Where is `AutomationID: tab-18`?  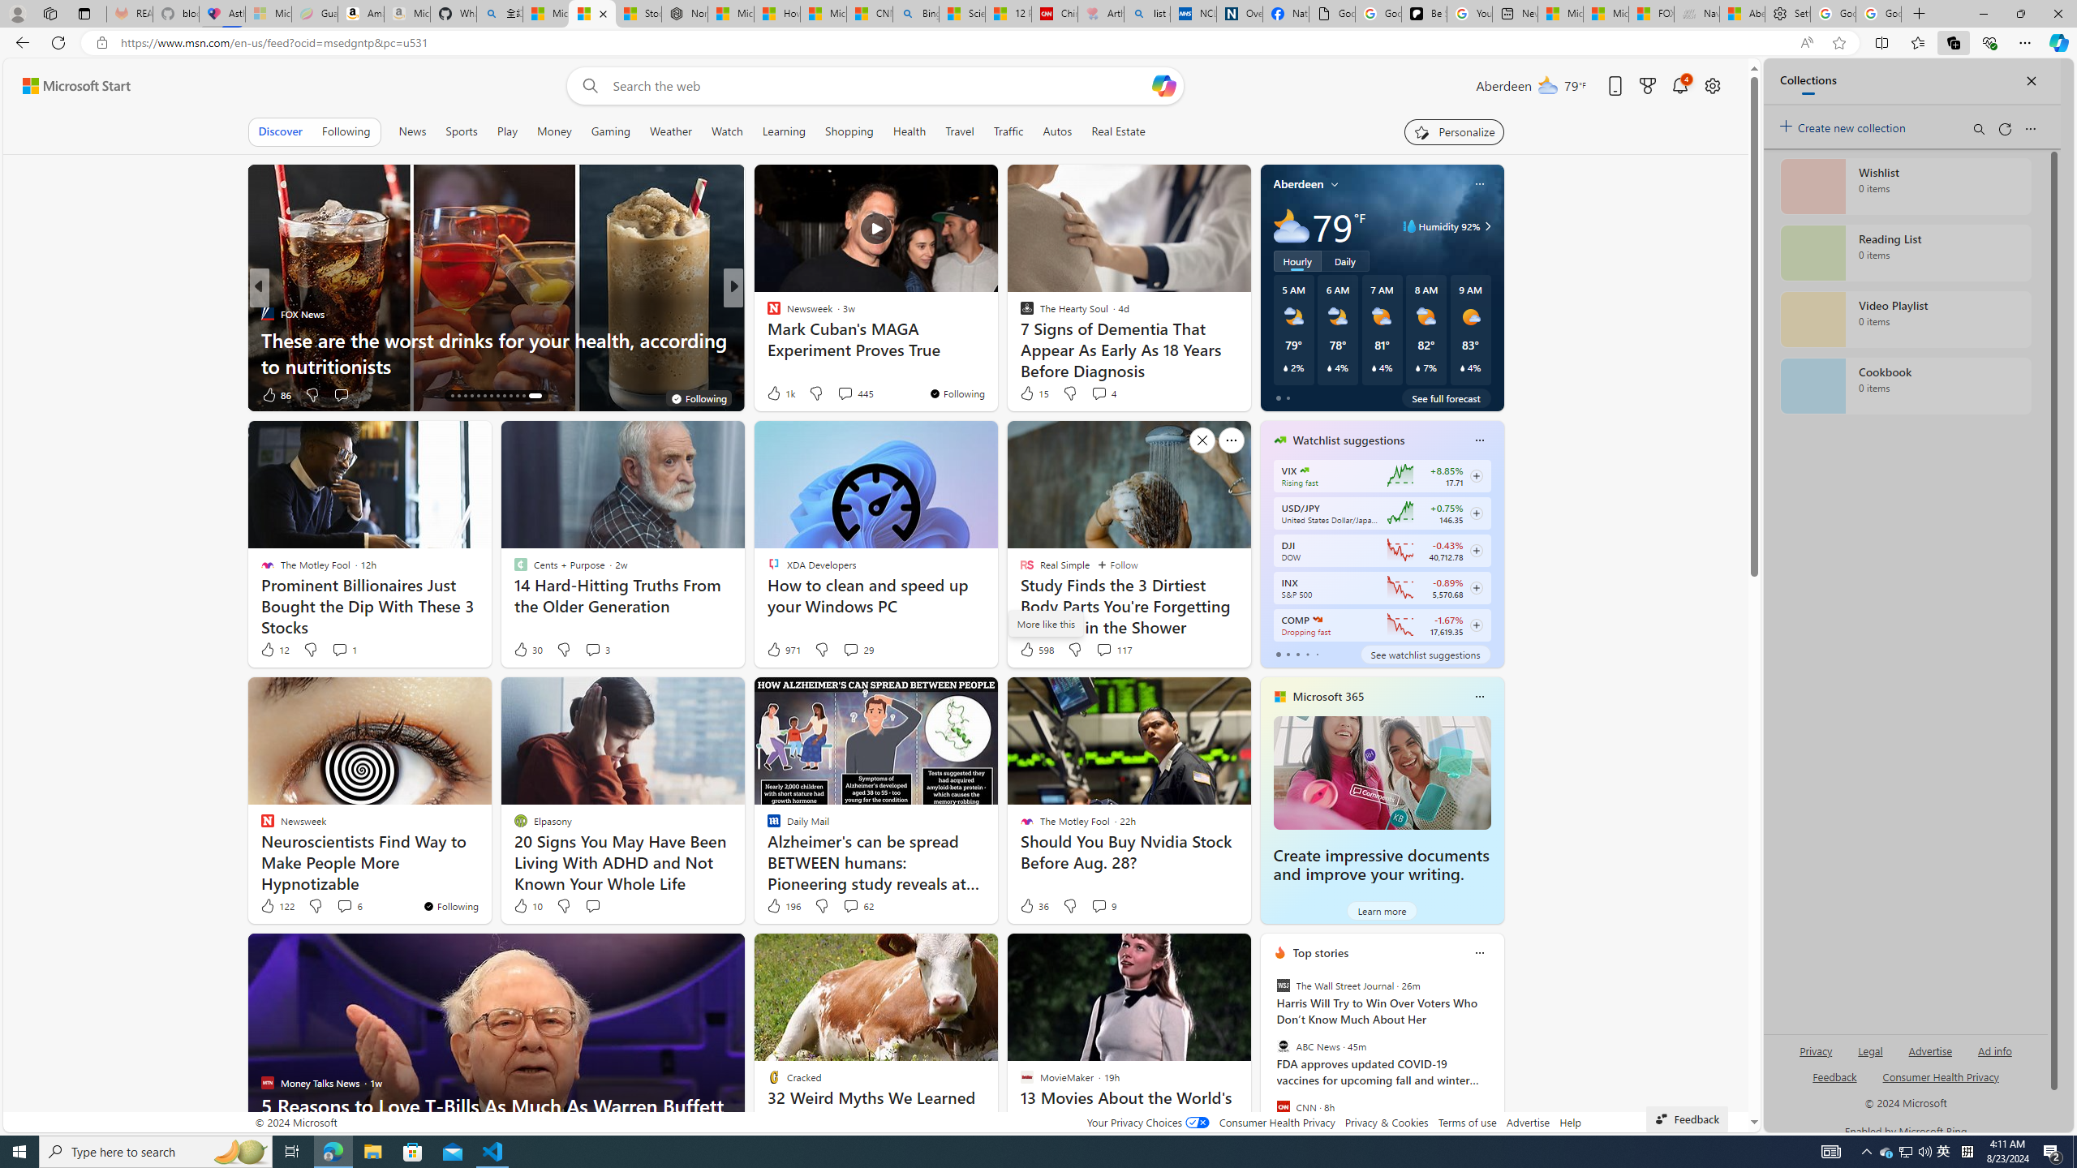 AutomationID: tab-18 is located at coordinates (479, 396).